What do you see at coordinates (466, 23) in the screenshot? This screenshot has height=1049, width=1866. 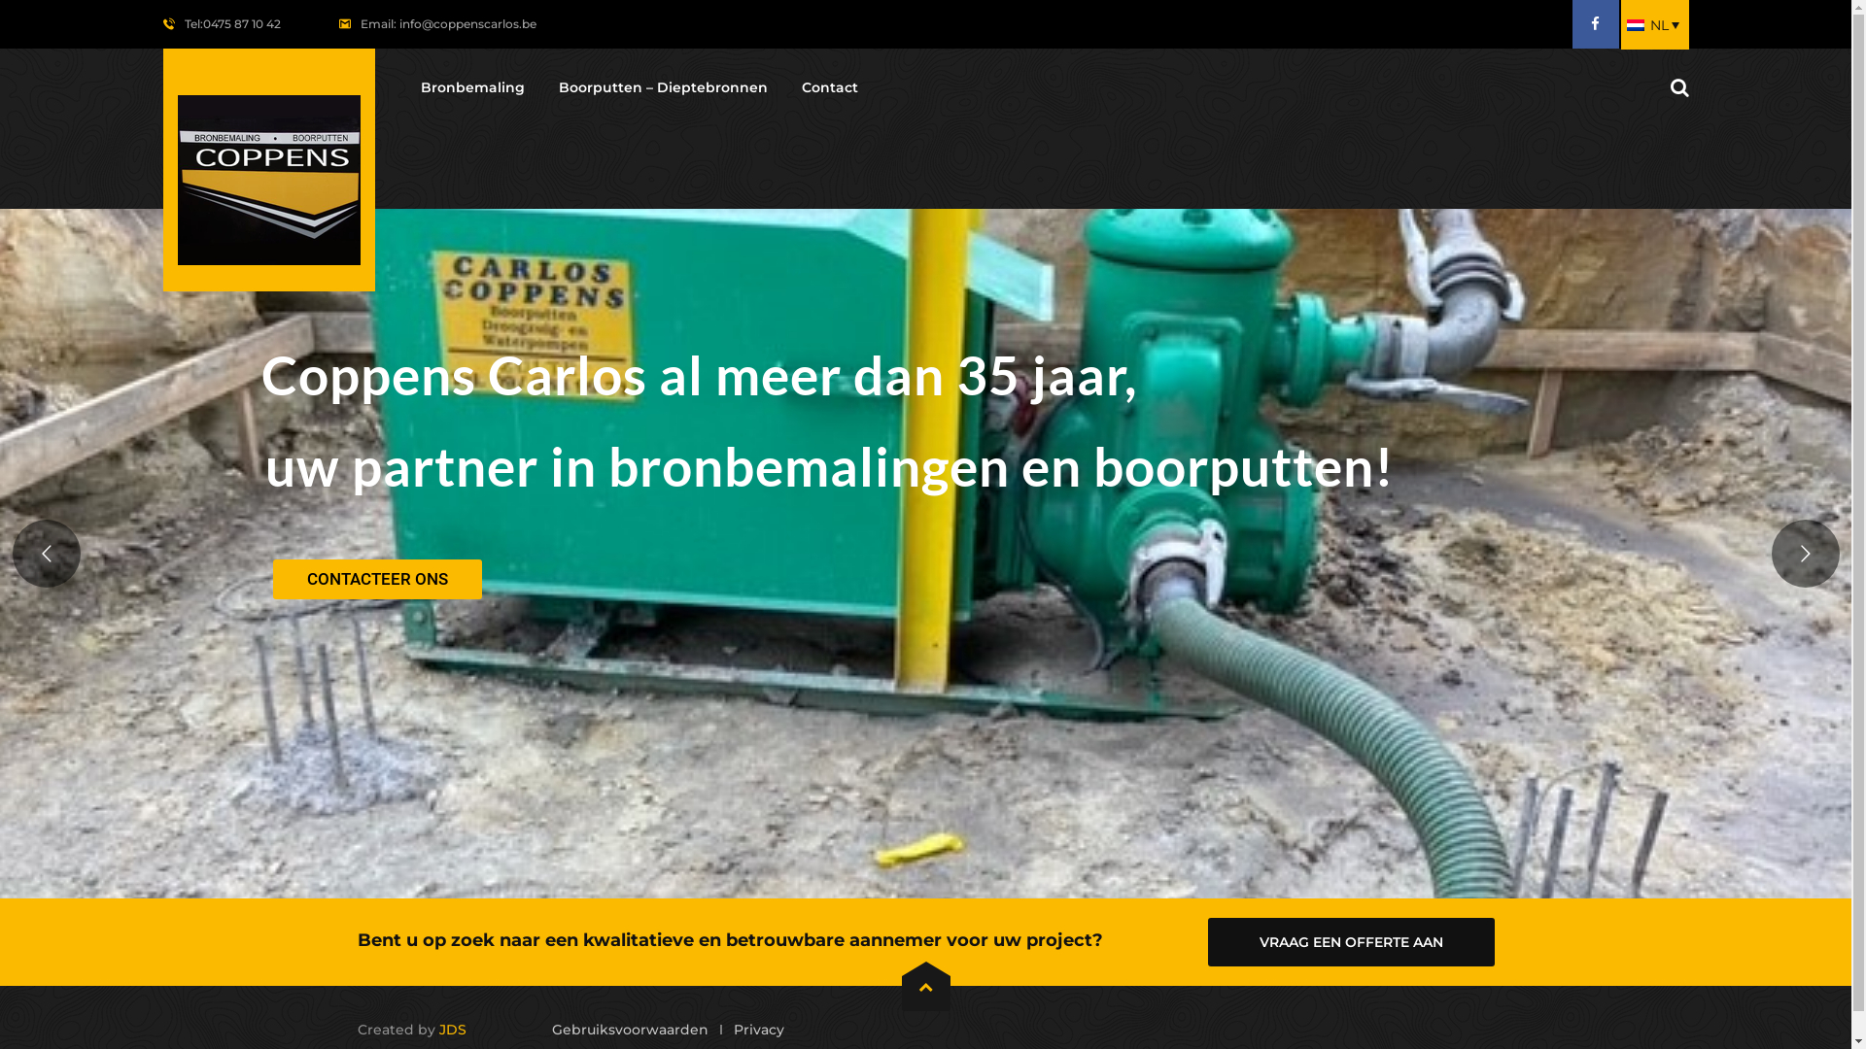 I see `info@coppenscarlos.be` at bounding box center [466, 23].